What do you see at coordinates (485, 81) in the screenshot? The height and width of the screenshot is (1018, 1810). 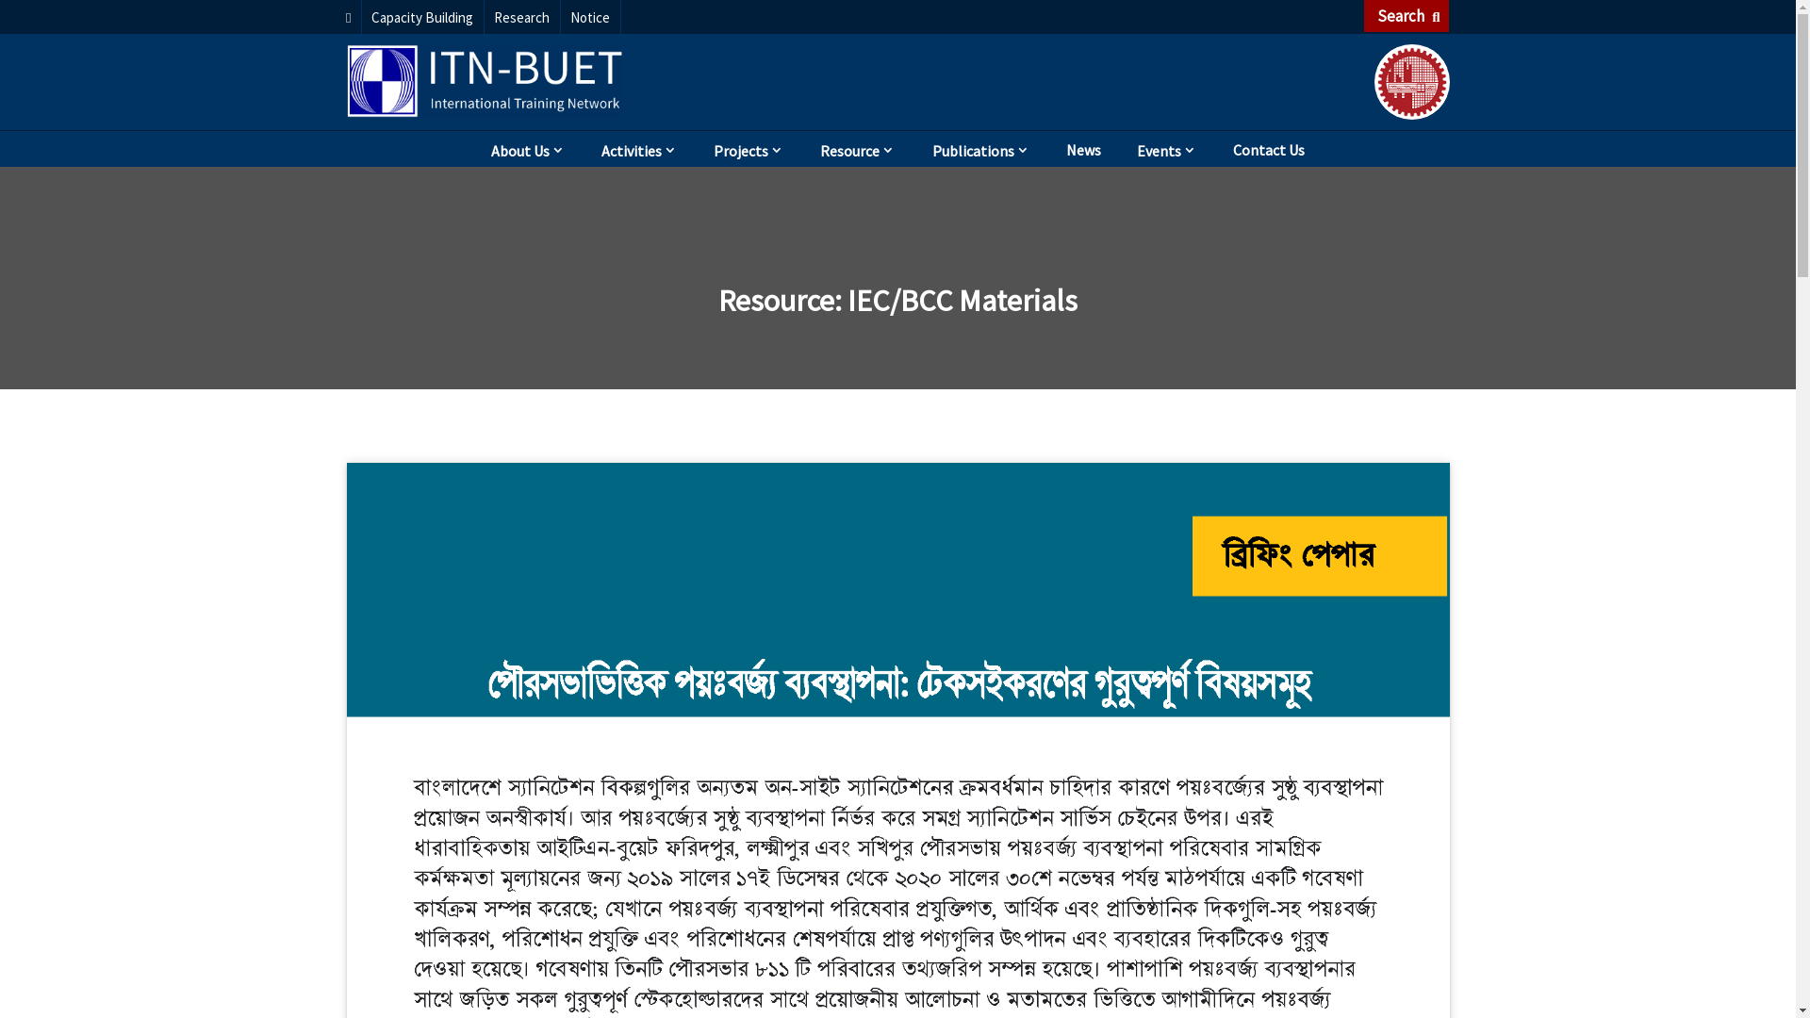 I see `ITN-BUET` at bounding box center [485, 81].